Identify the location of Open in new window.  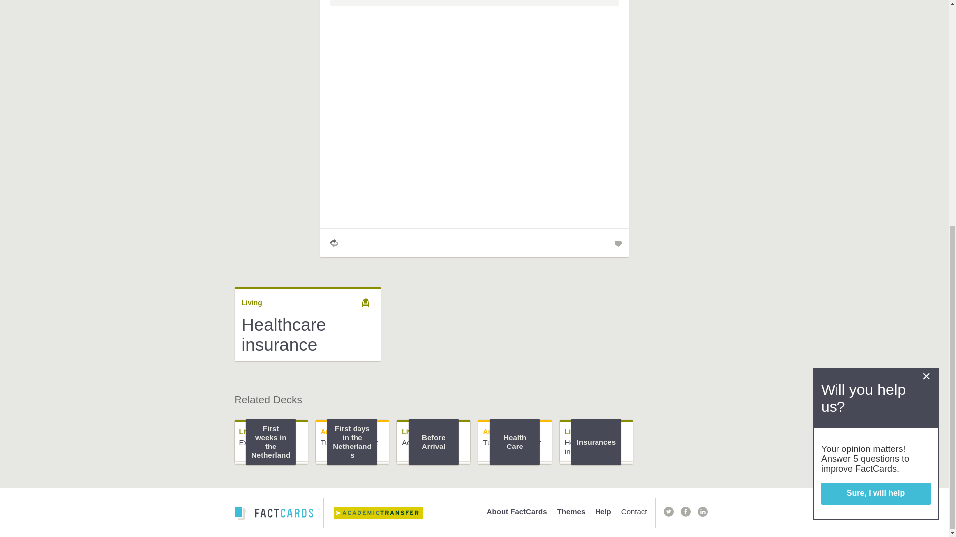
(702, 511).